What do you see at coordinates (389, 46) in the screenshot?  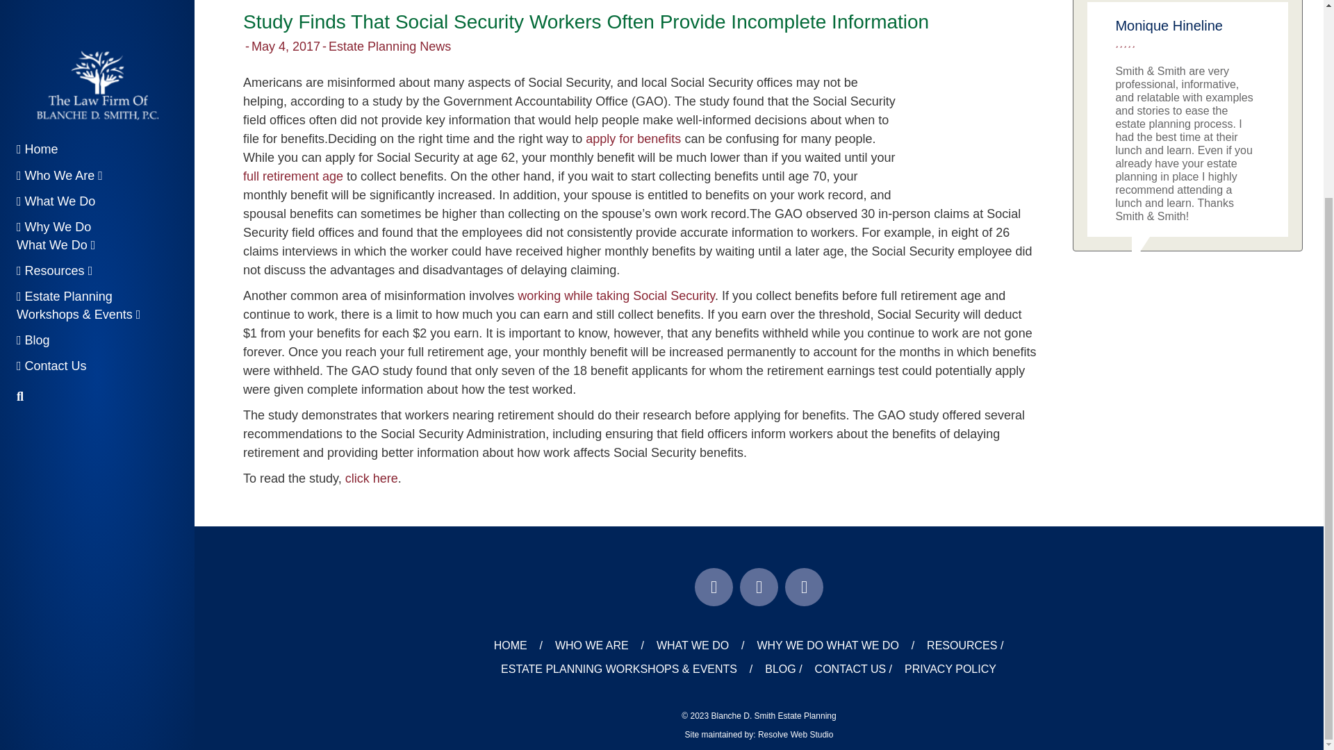 I see `Estate Planning News` at bounding box center [389, 46].